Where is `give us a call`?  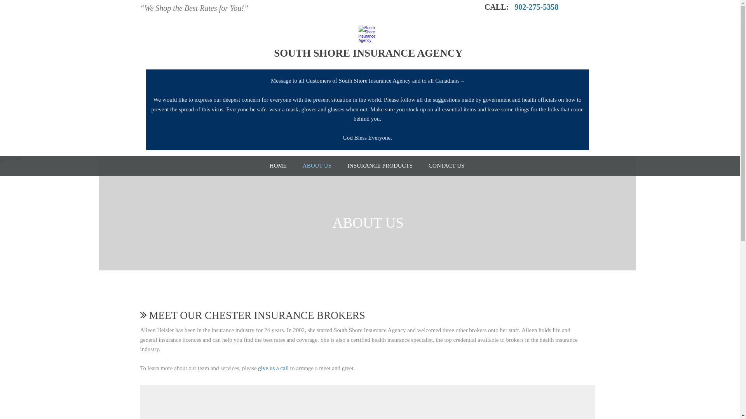
give us a call is located at coordinates (273, 368).